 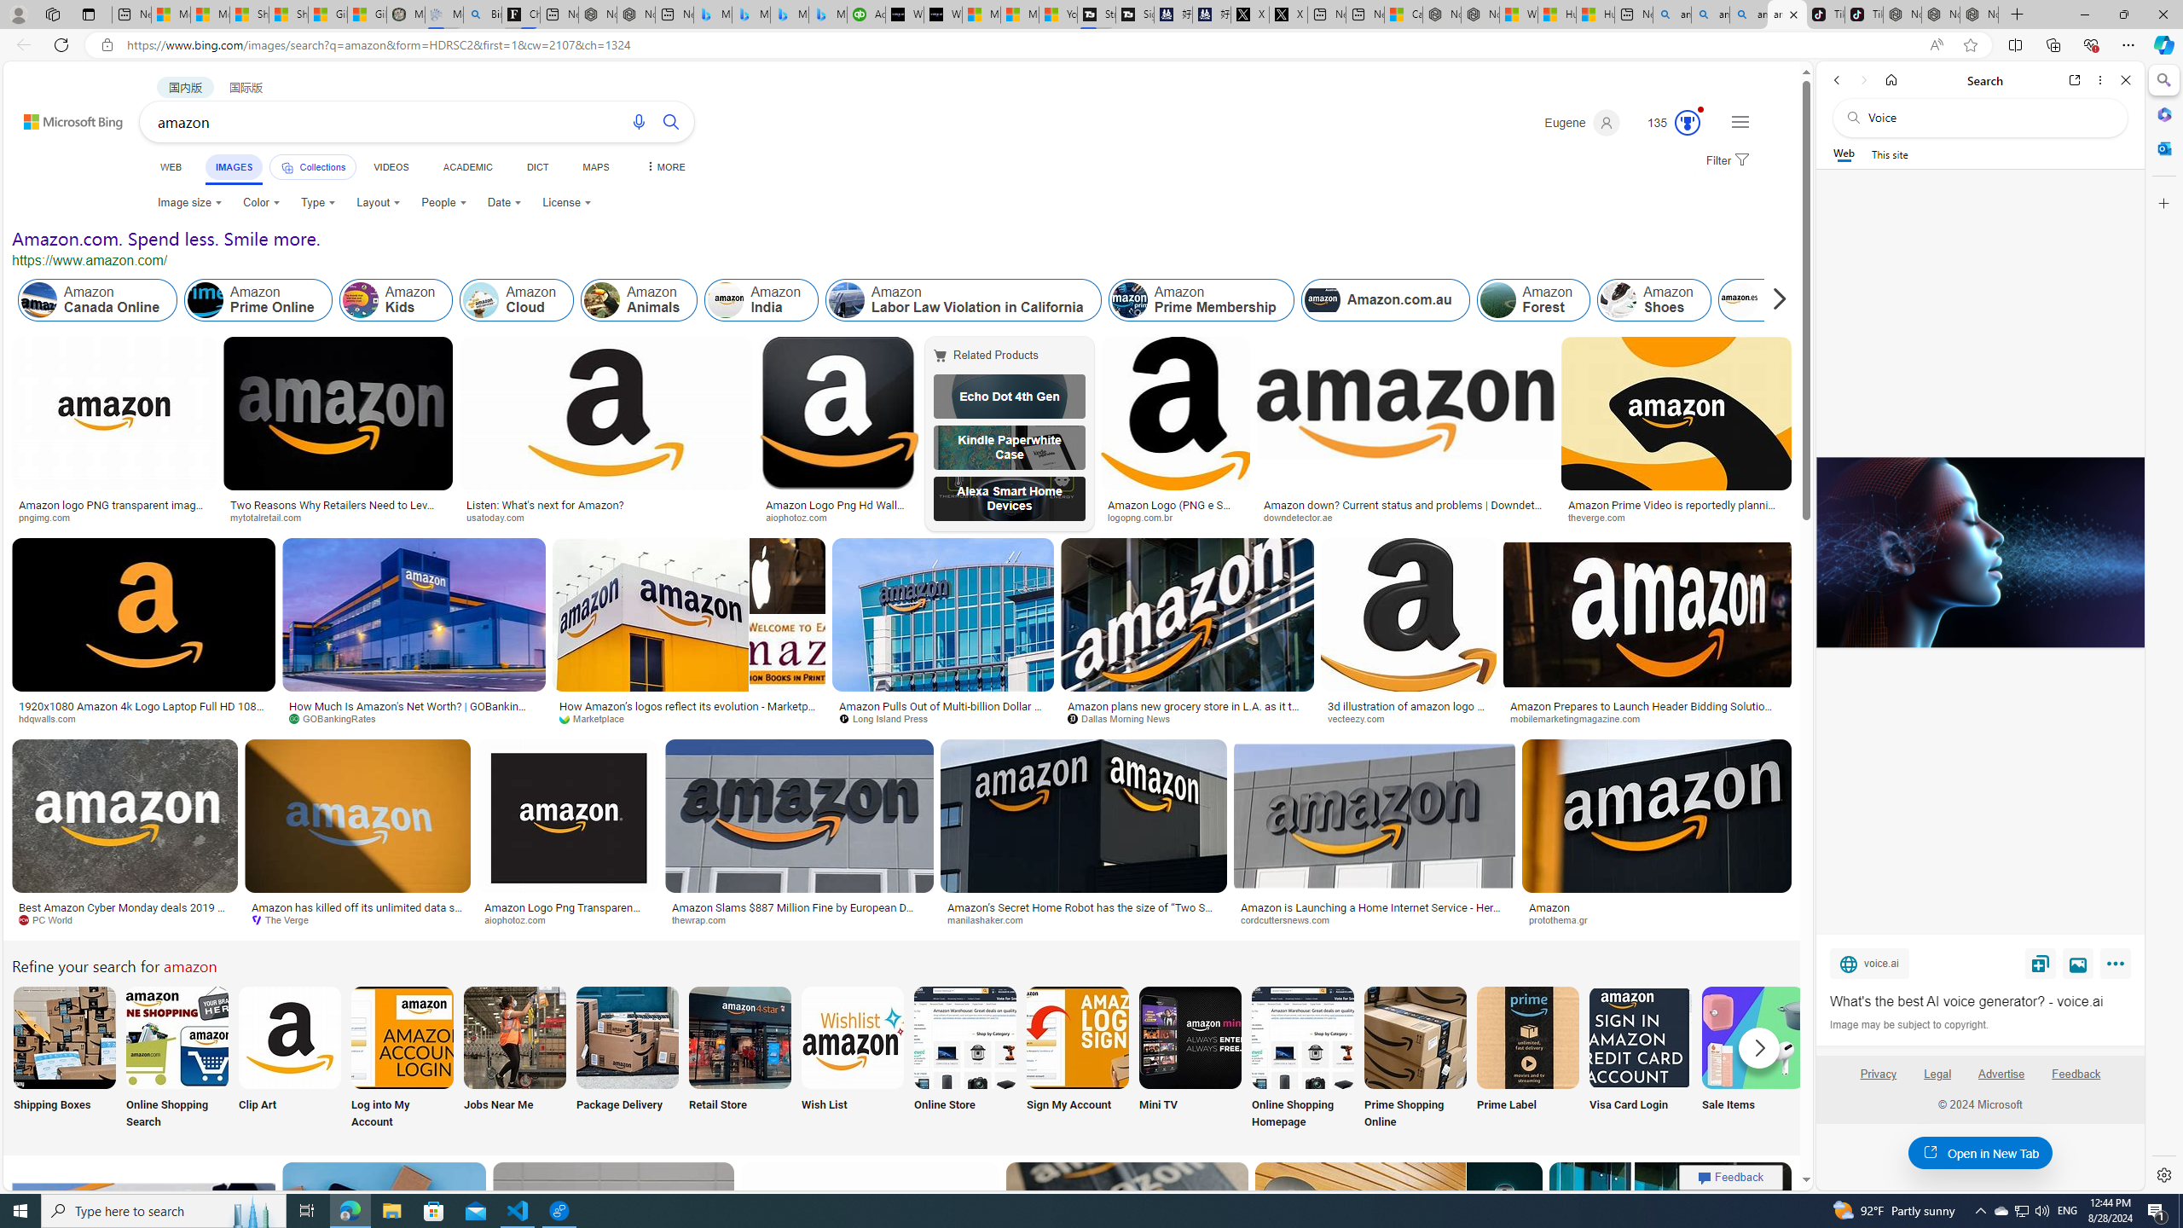 What do you see at coordinates (2118, 967) in the screenshot?
I see `More` at bounding box center [2118, 967].